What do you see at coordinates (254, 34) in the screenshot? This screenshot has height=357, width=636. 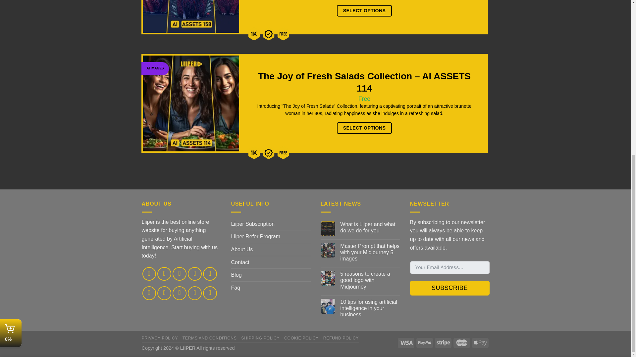 I see `1K` at bounding box center [254, 34].